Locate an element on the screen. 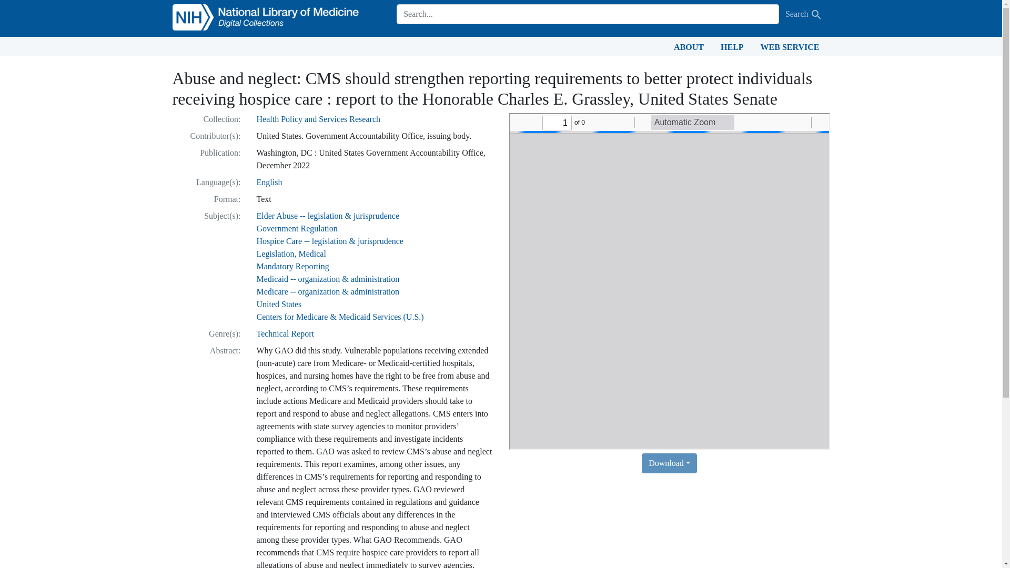 The height and width of the screenshot is (568, 1010). English is located at coordinates (269, 182).